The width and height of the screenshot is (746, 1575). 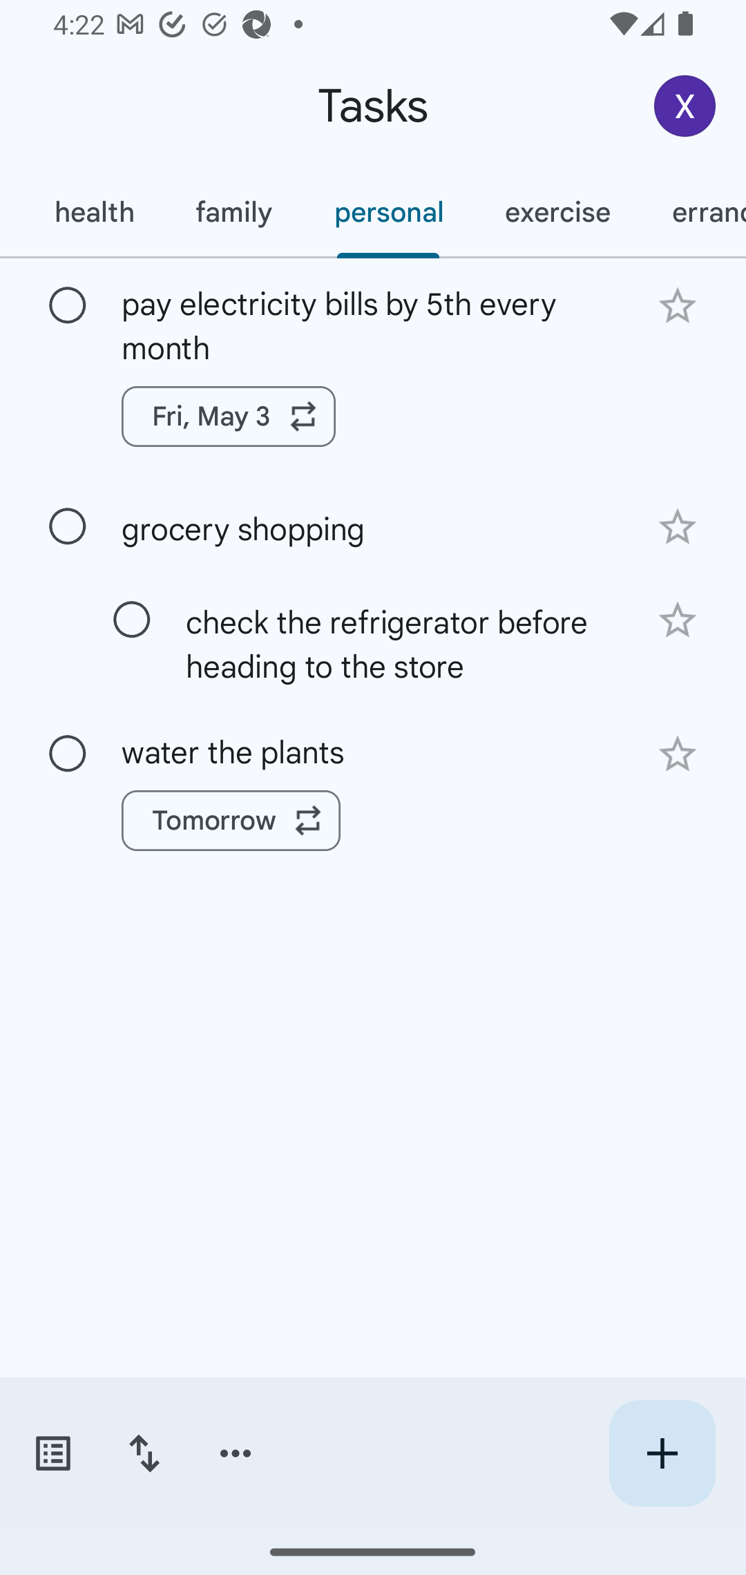 I want to click on exercise, so click(x=557, y=212).